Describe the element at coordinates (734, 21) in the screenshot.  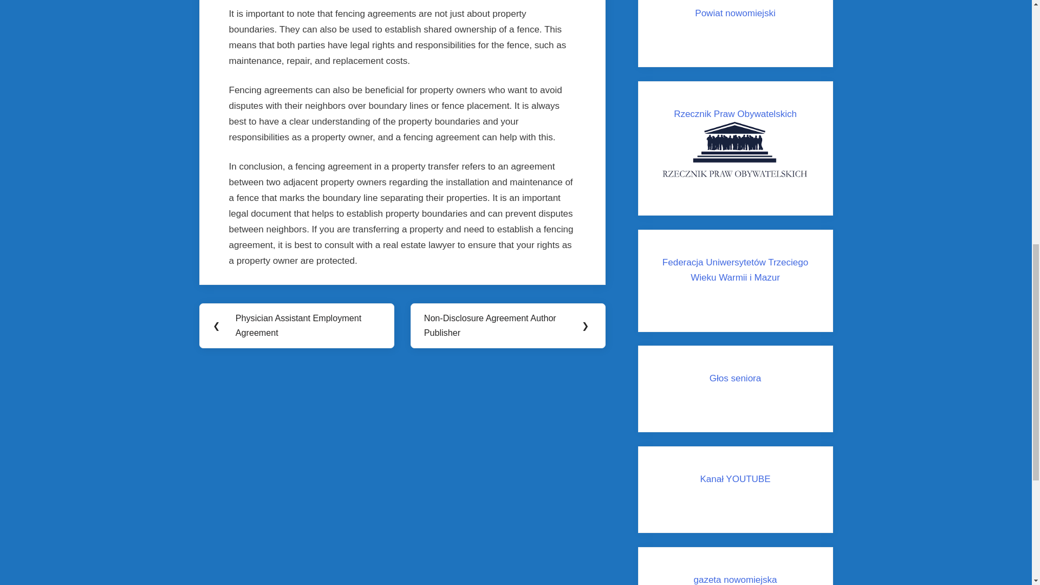
I see `Powiat nowomiejski` at that location.